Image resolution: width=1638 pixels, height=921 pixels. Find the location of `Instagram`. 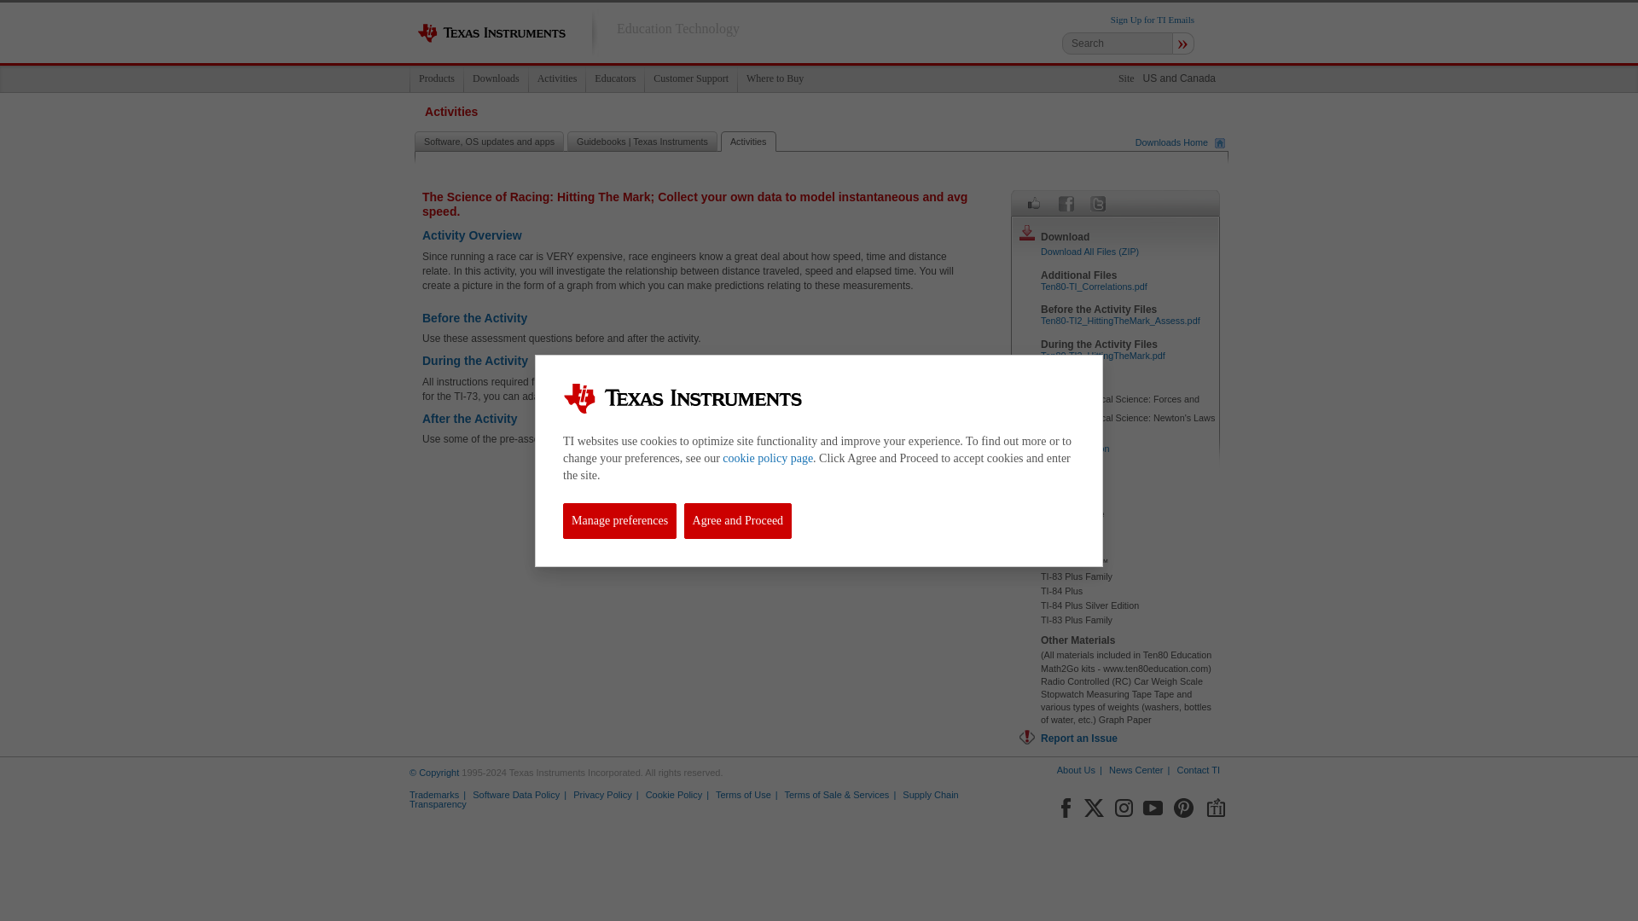

Instagram is located at coordinates (1123, 805).